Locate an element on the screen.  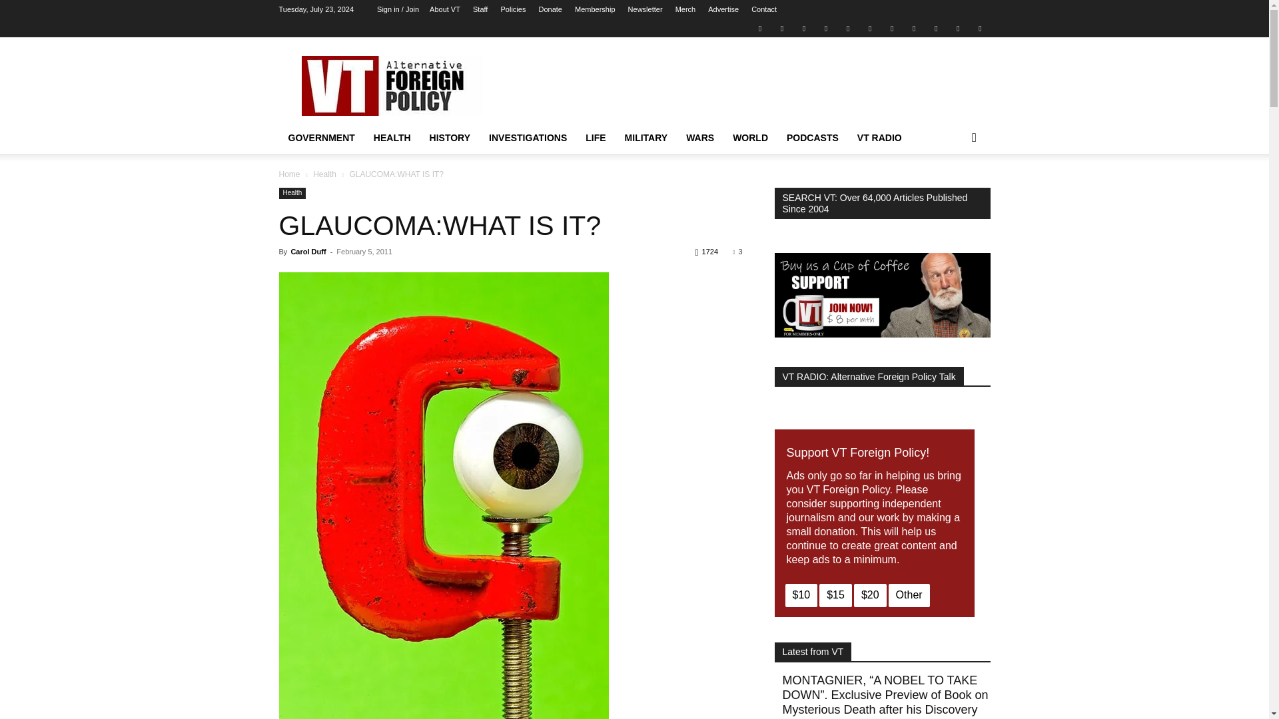
Donate is located at coordinates (550, 9).